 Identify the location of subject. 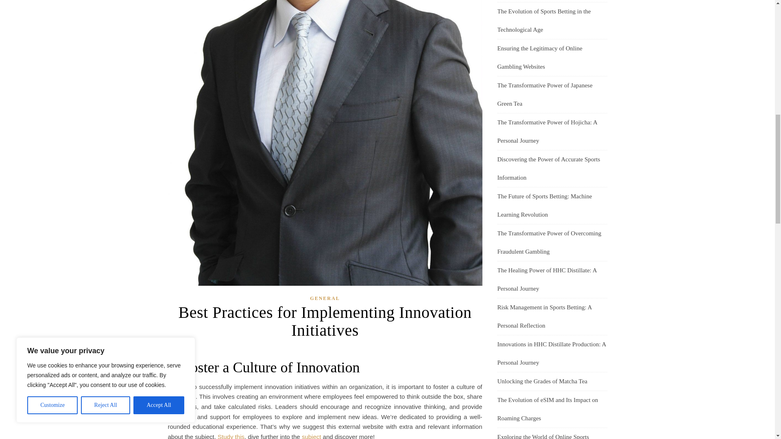
(311, 436).